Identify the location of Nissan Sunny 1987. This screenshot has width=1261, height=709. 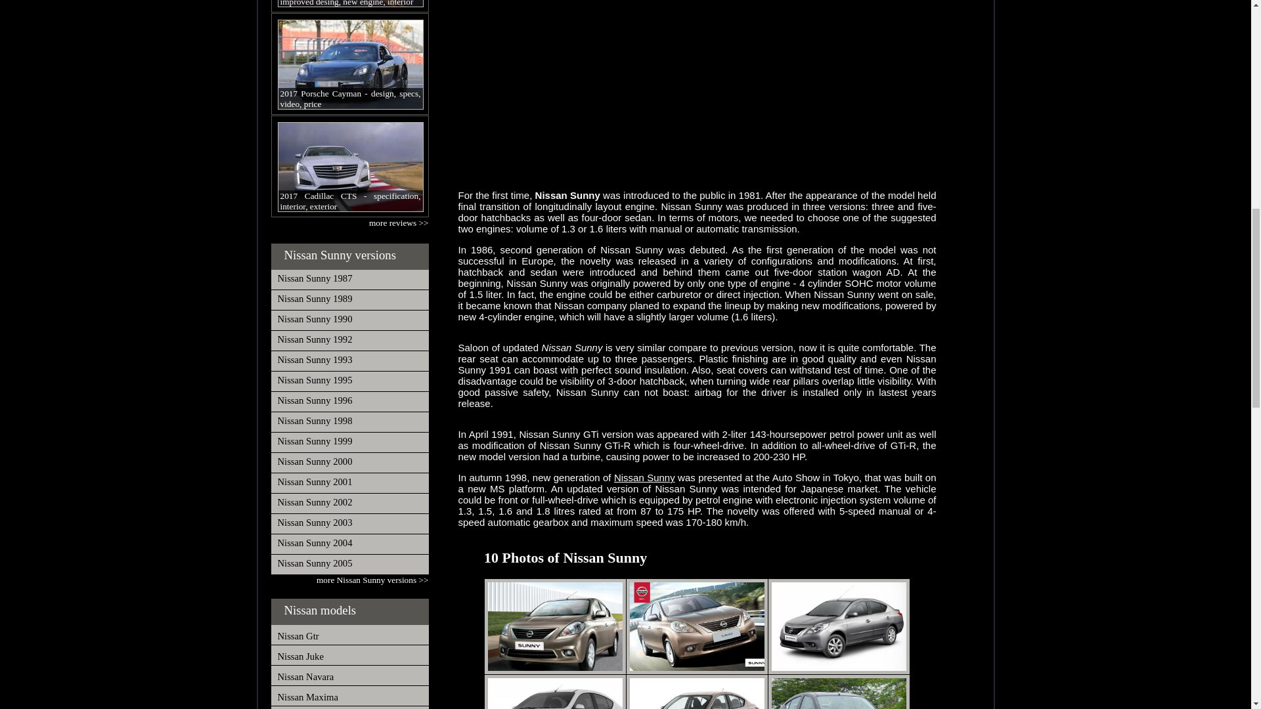
(314, 278).